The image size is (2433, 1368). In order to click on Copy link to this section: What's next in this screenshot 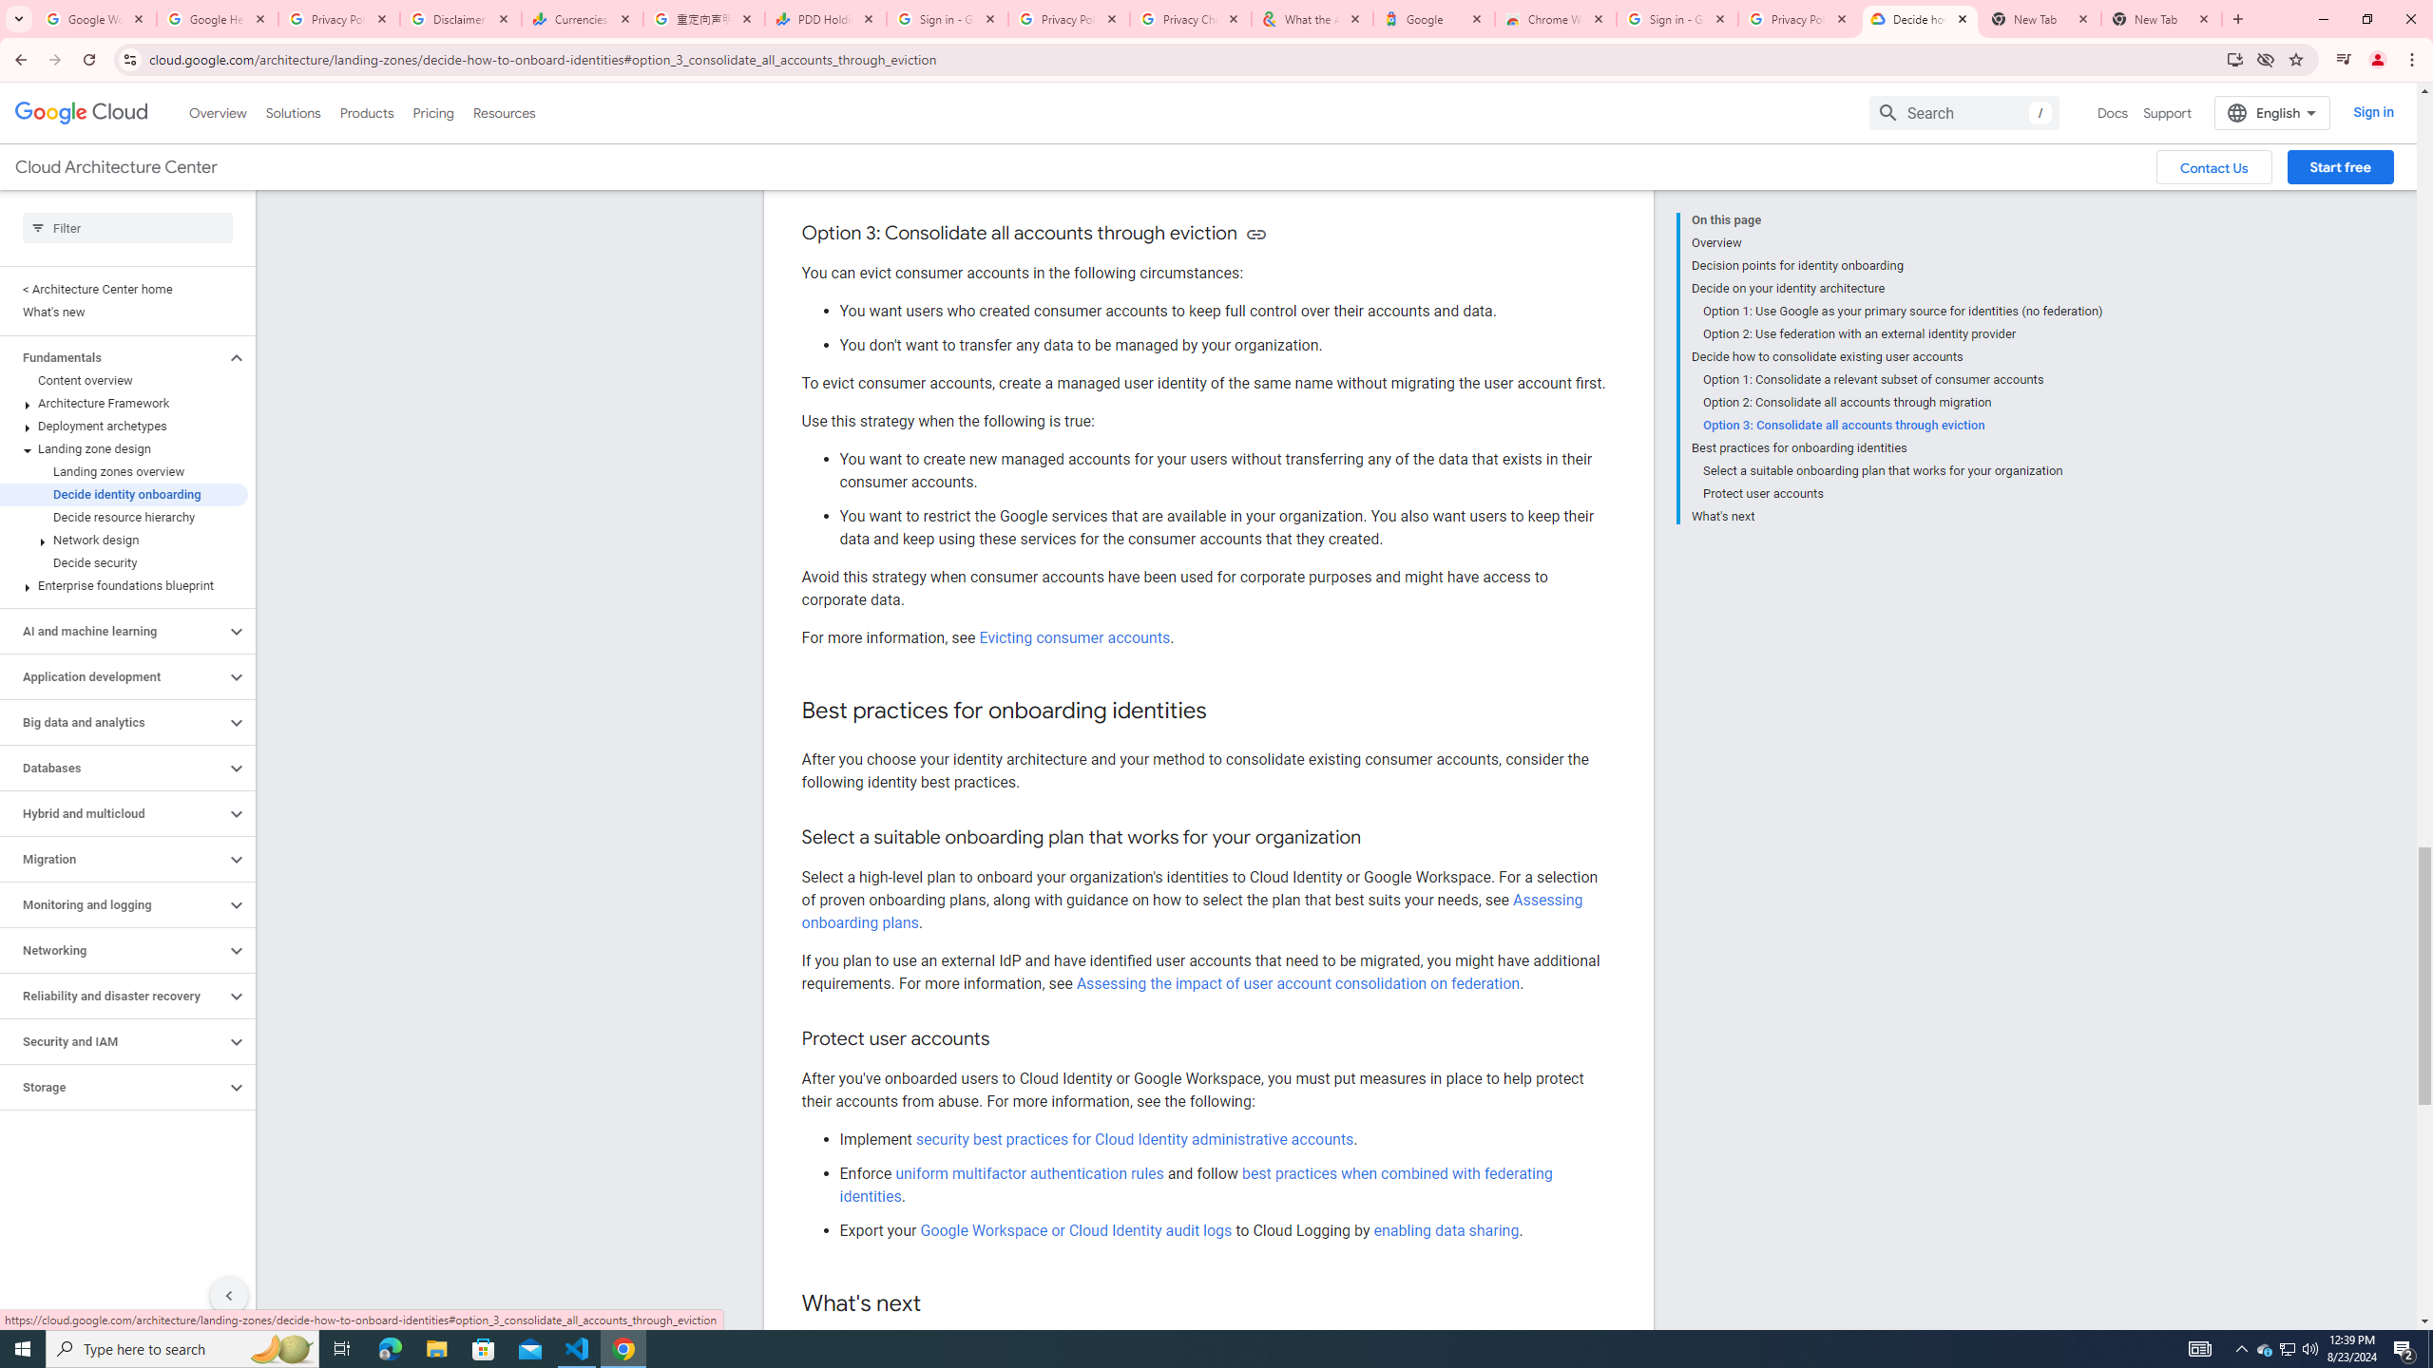, I will do `click(941, 1303)`.